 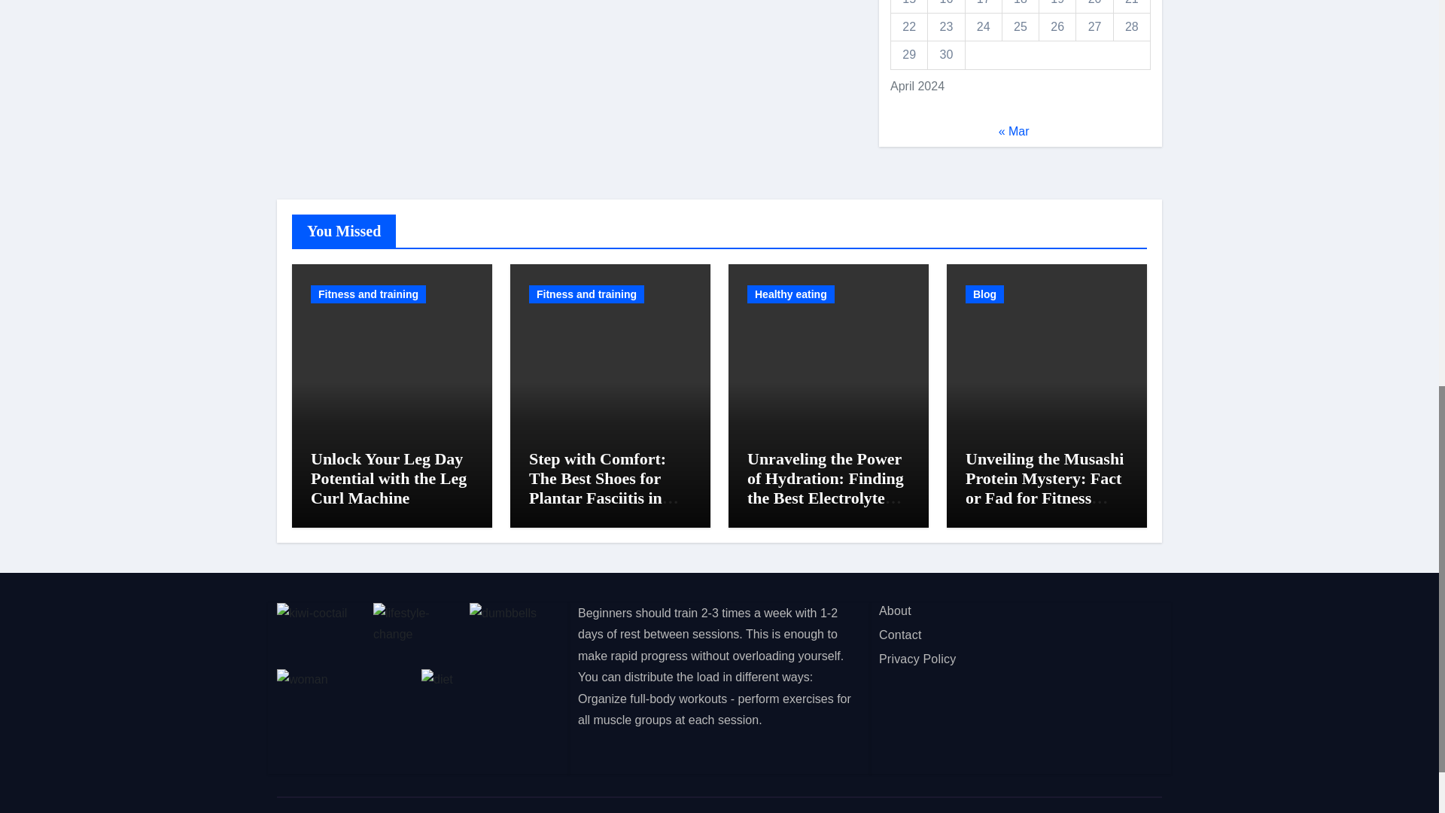 What do you see at coordinates (790, 294) in the screenshot?
I see `Healthy eating` at bounding box center [790, 294].